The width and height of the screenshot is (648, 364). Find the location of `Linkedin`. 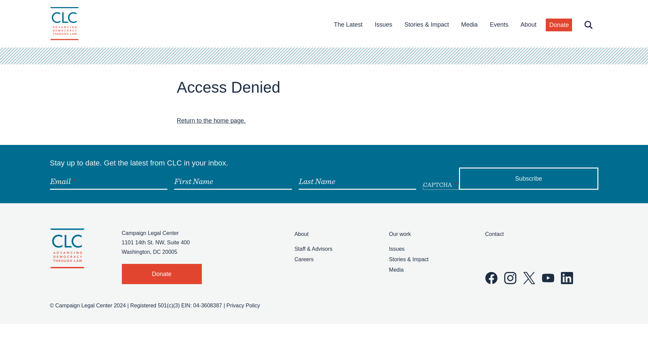

Linkedin is located at coordinates (567, 278).